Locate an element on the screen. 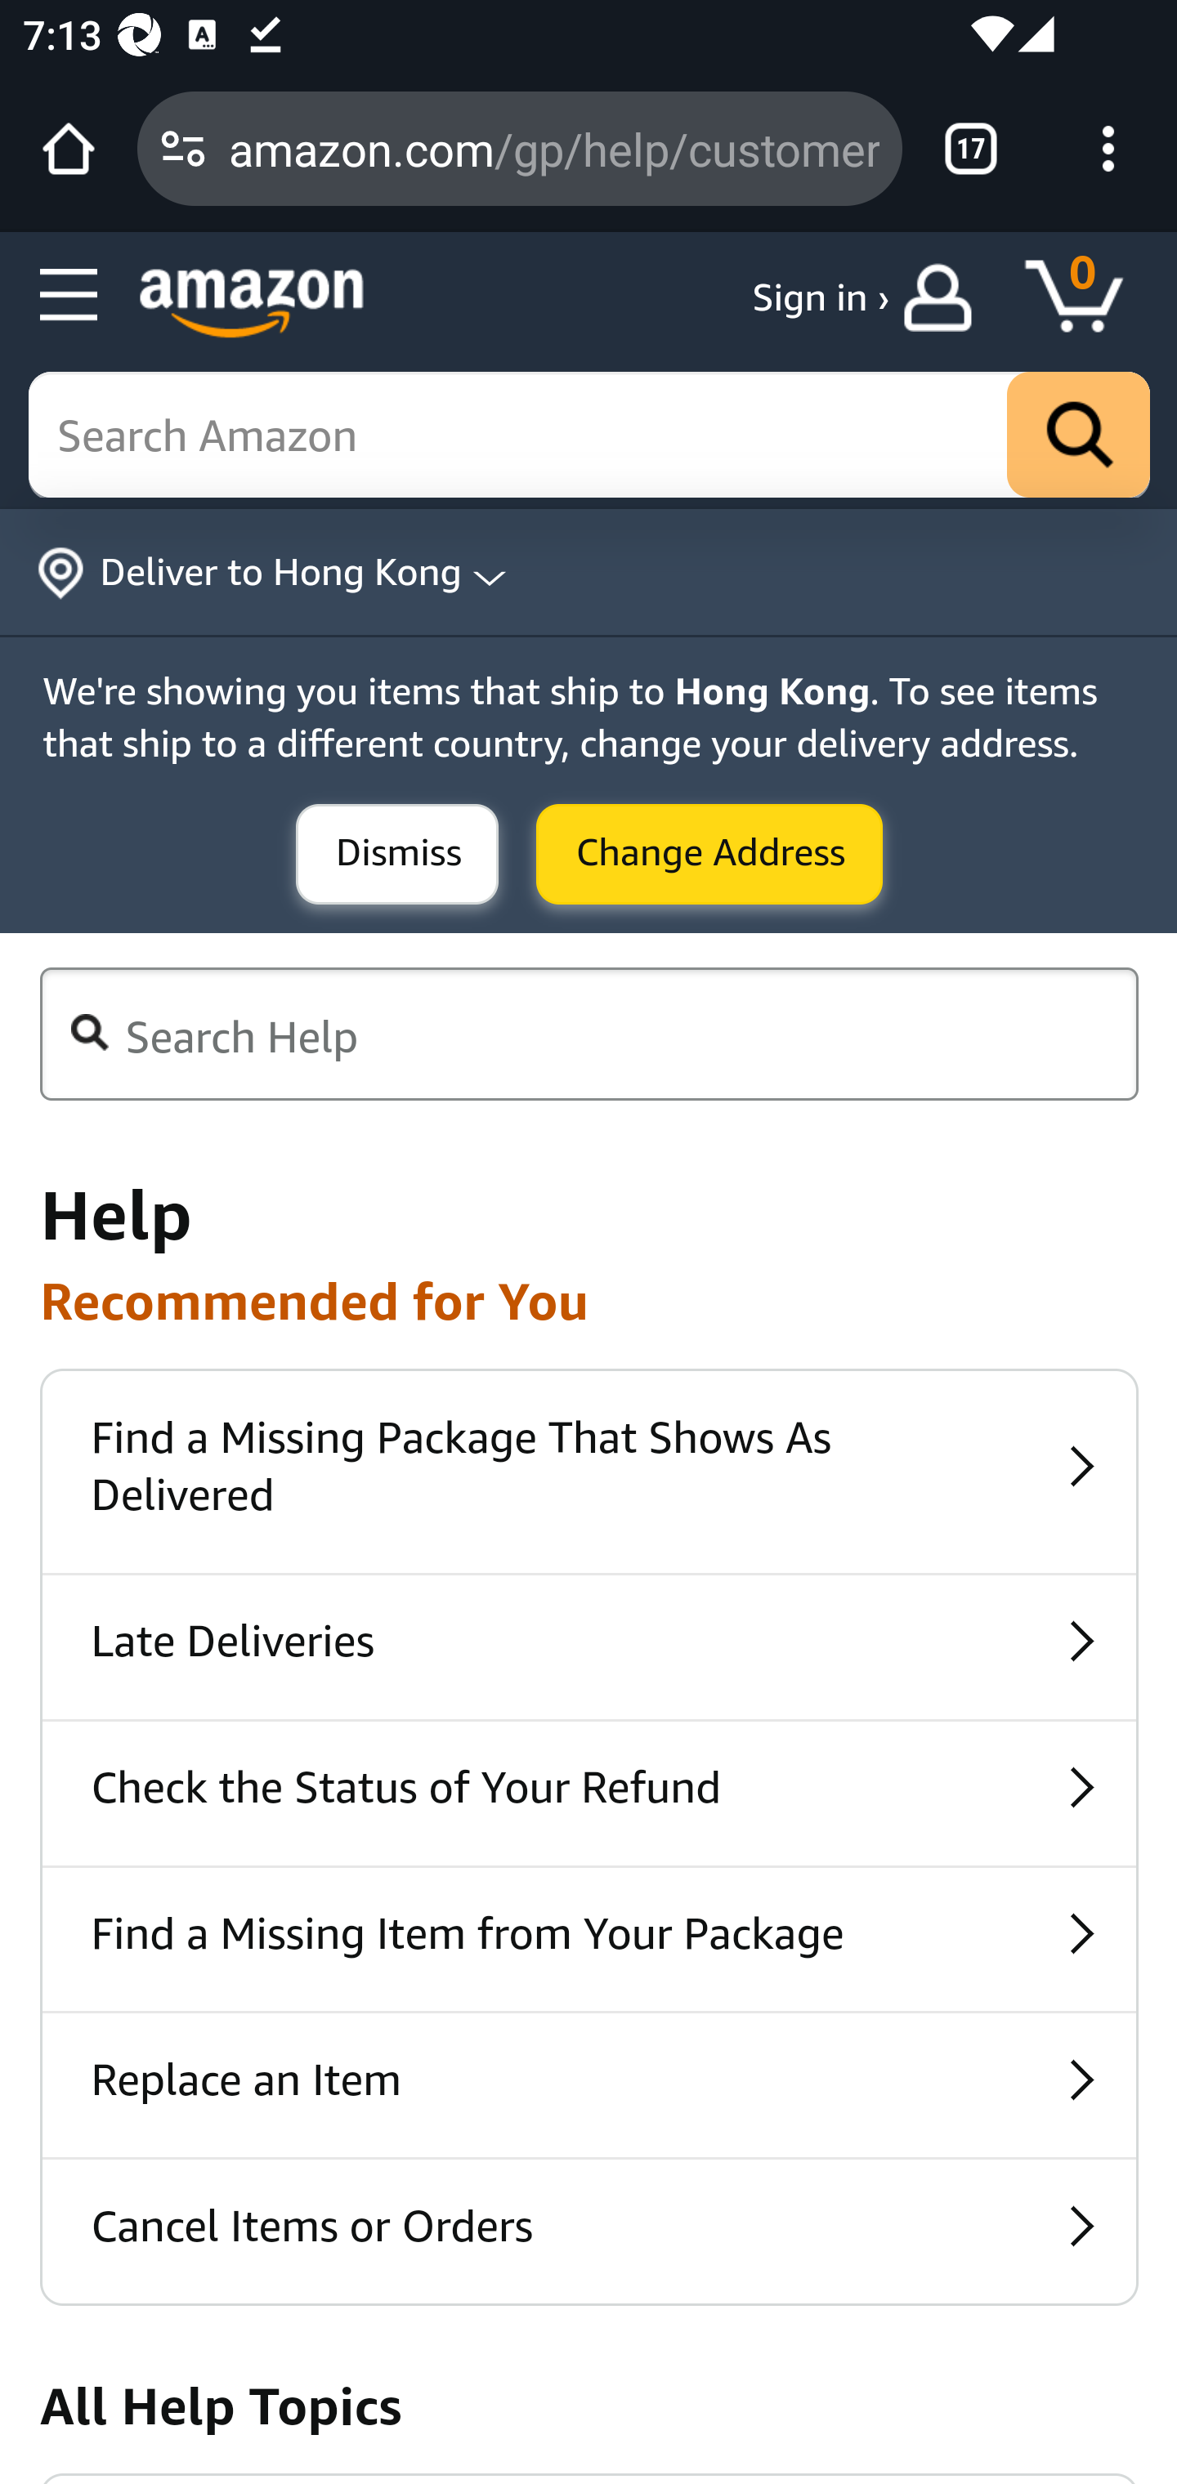 The height and width of the screenshot is (2484, 1177). Check the Status of Your Refund is located at coordinates (588, 1793).